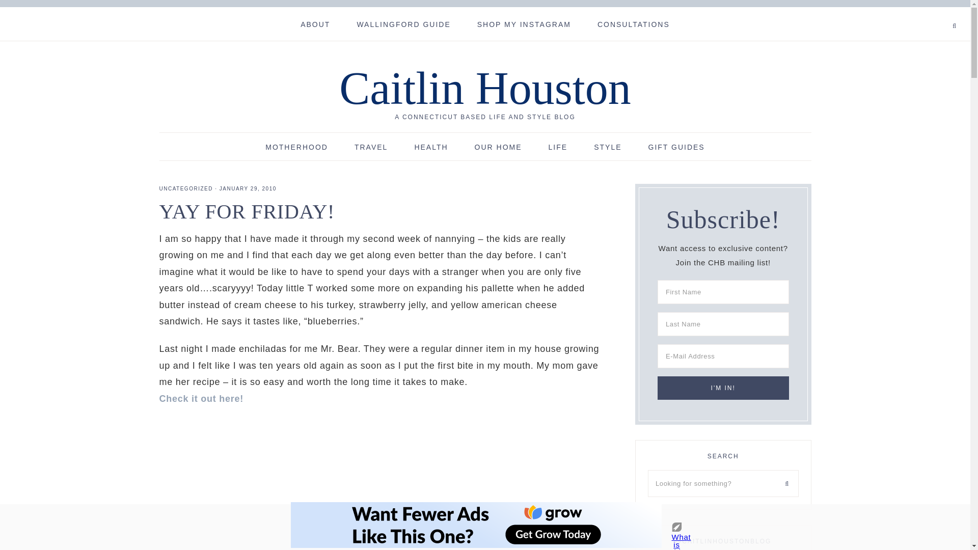  What do you see at coordinates (403, 23) in the screenshot?
I see `WALLINGFORD GUIDE` at bounding box center [403, 23].